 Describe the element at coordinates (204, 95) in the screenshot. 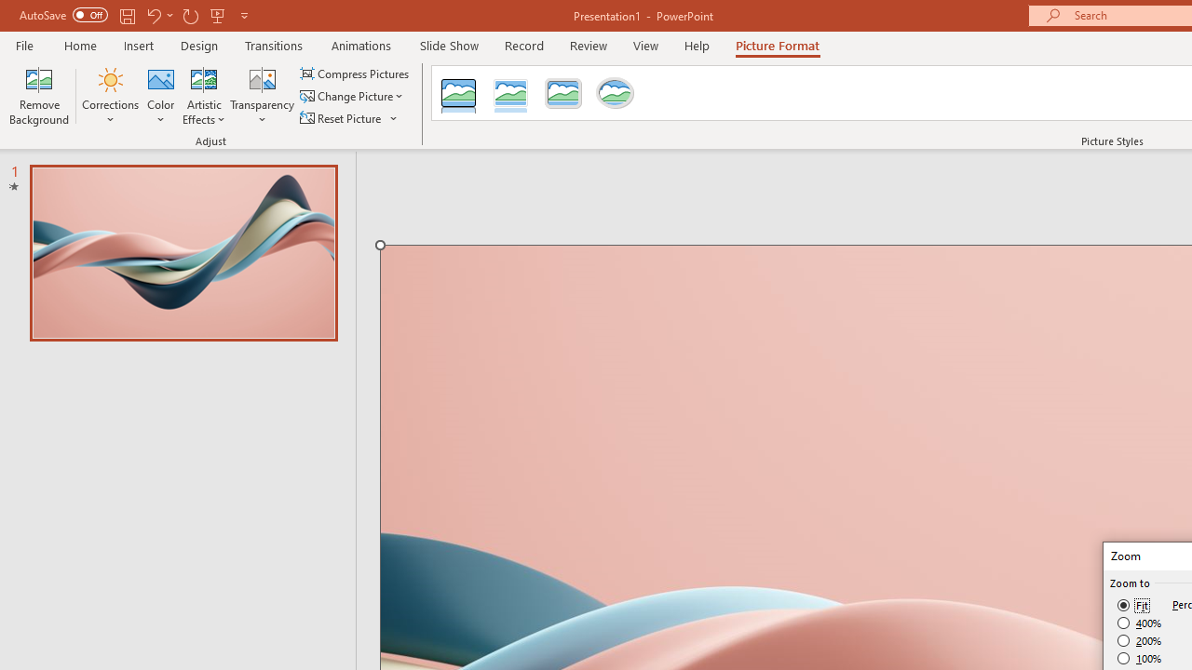

I see `Artistic Effects` at that location.